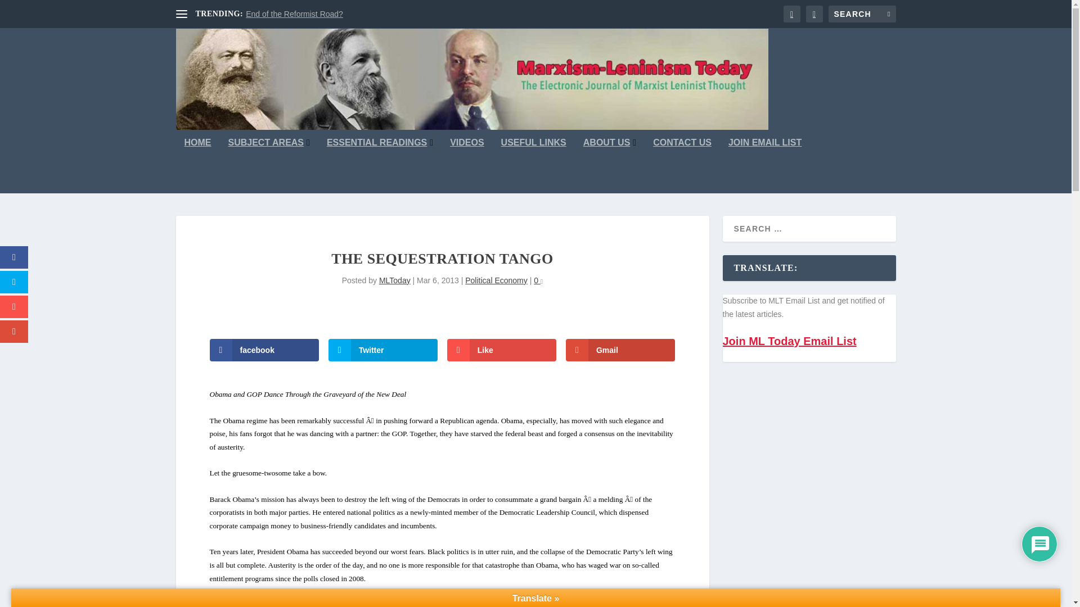 The height and width of the screenshot is (607, 1080). What do you see at coordinates (609, 166) in the screenshot?
I see `ABOUT US` at bounding box center [609, 166].